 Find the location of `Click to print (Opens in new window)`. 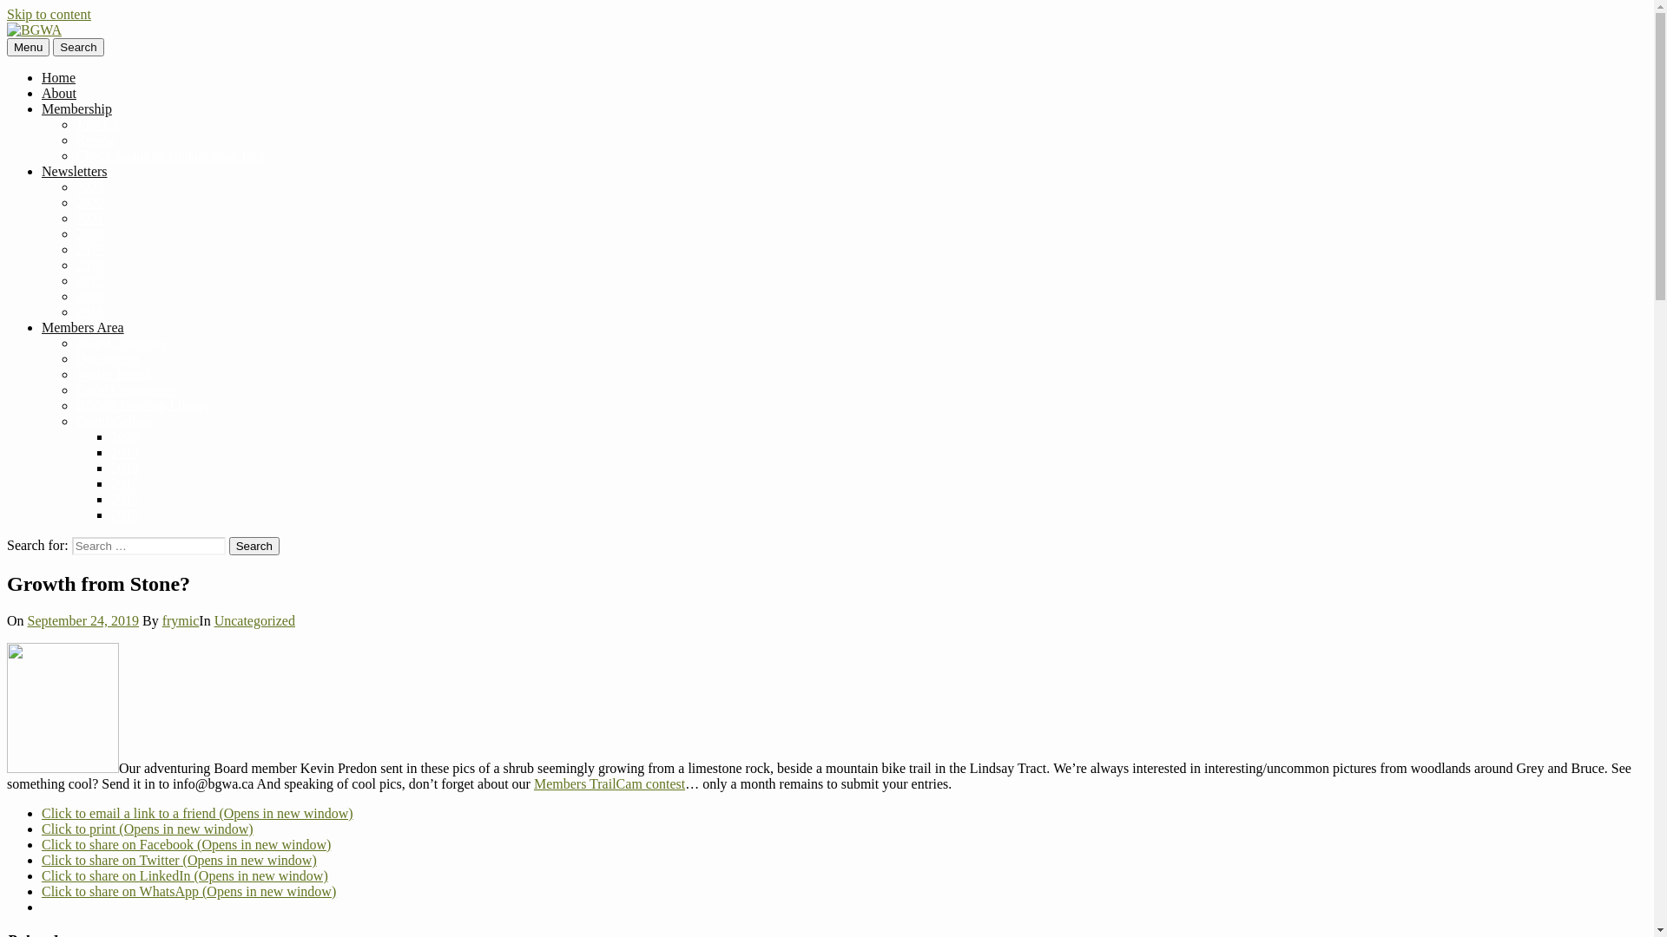

Click to print (Opens in new window) is located at coordinates (148, 829).